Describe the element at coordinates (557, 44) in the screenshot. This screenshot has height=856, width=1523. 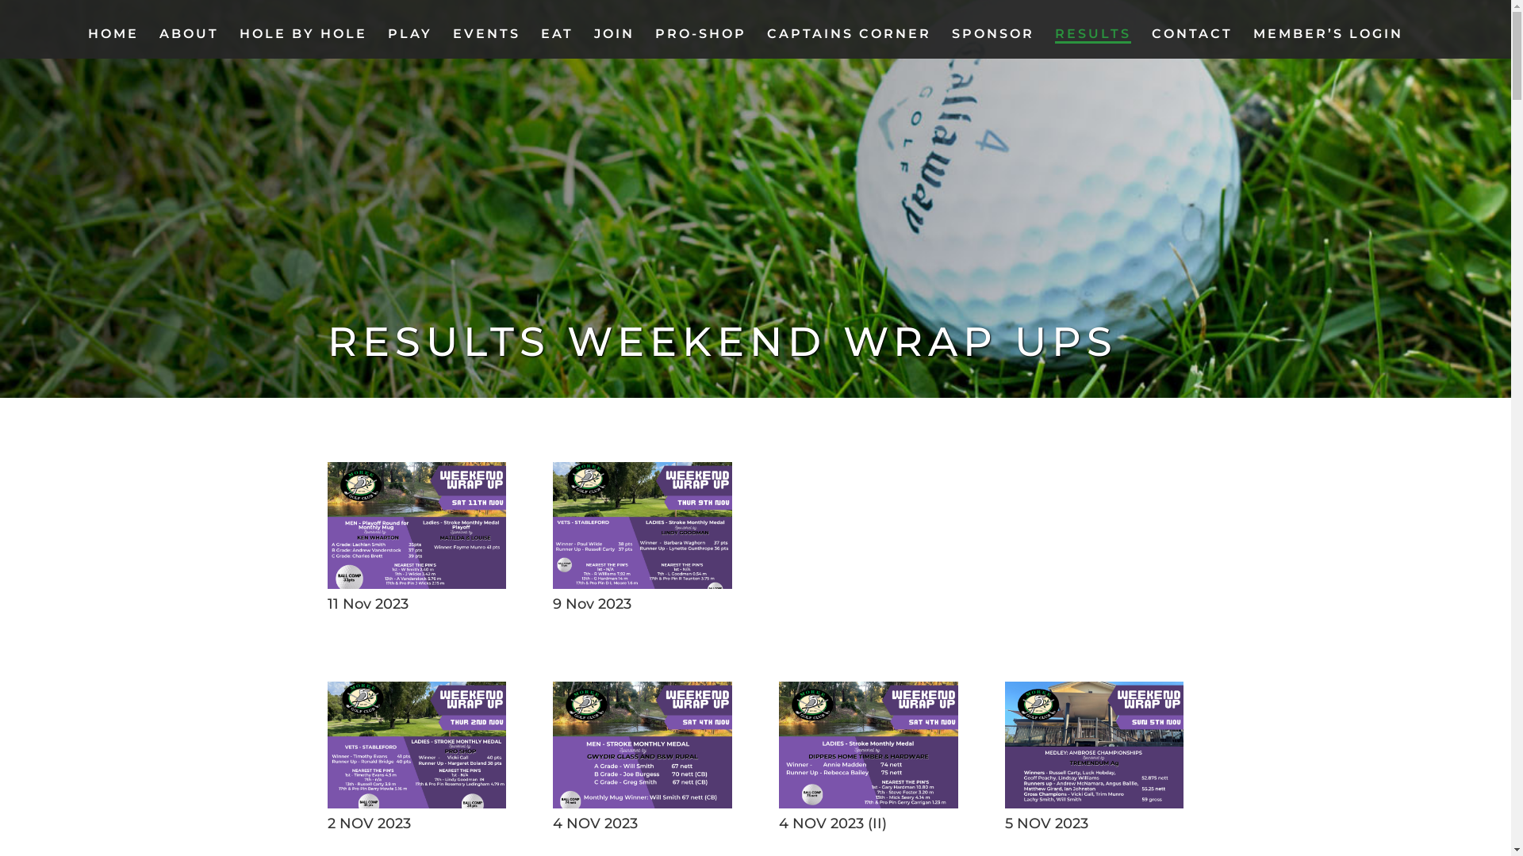
I see `EAT` at that location.